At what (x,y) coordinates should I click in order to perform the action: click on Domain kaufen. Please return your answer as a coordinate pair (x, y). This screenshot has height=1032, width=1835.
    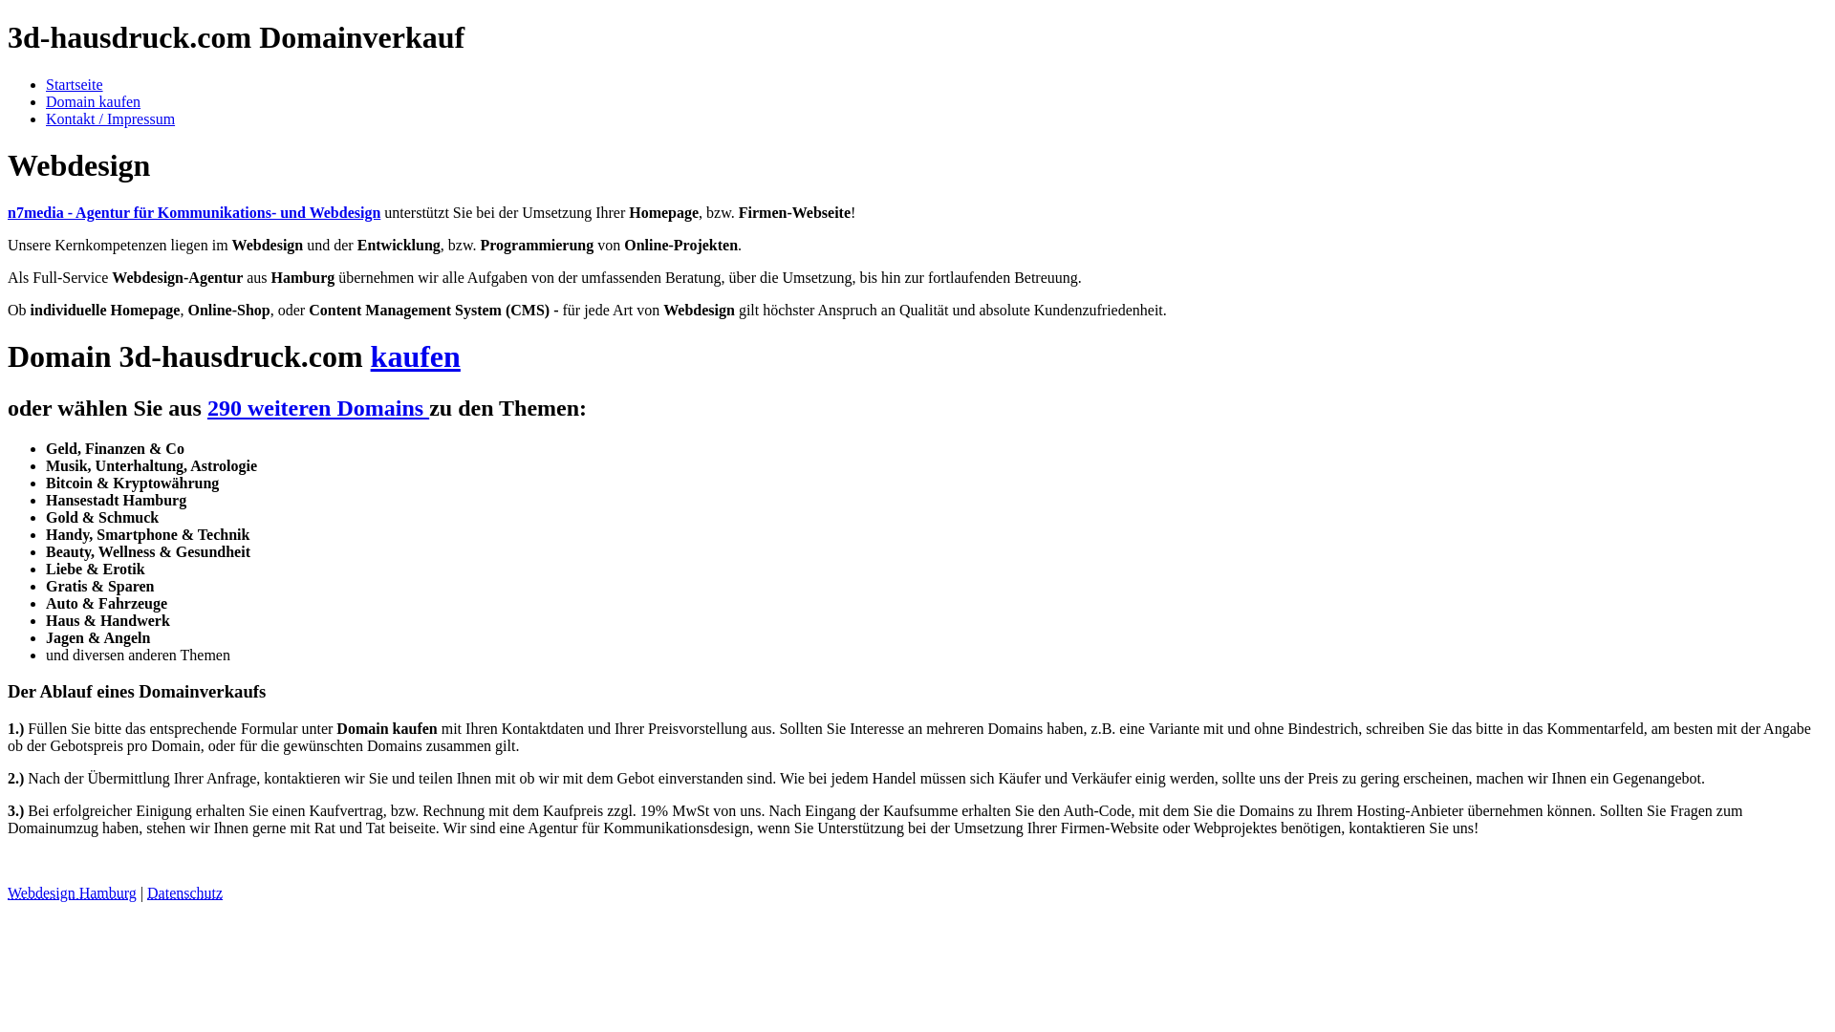
    Looking at the image, I should click on (94, 101).